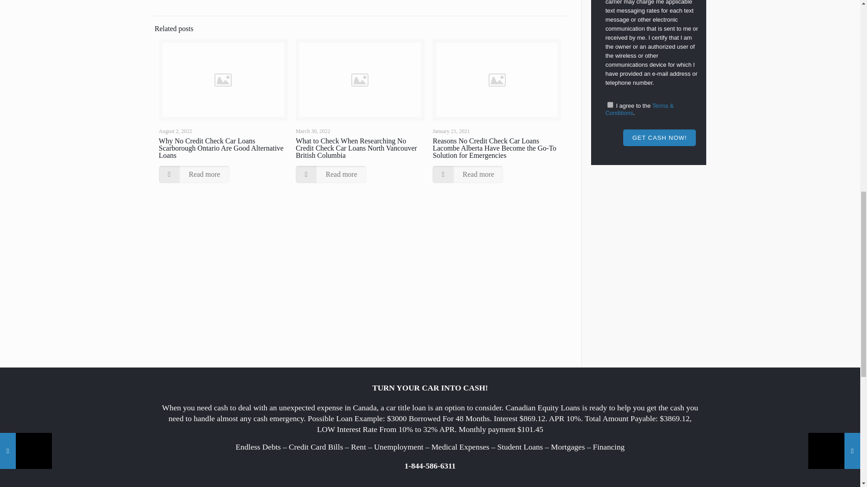  What do you see at coordinates (194, 175) in the screenshot?
I see `Read more` at bounding box center [194, 175].